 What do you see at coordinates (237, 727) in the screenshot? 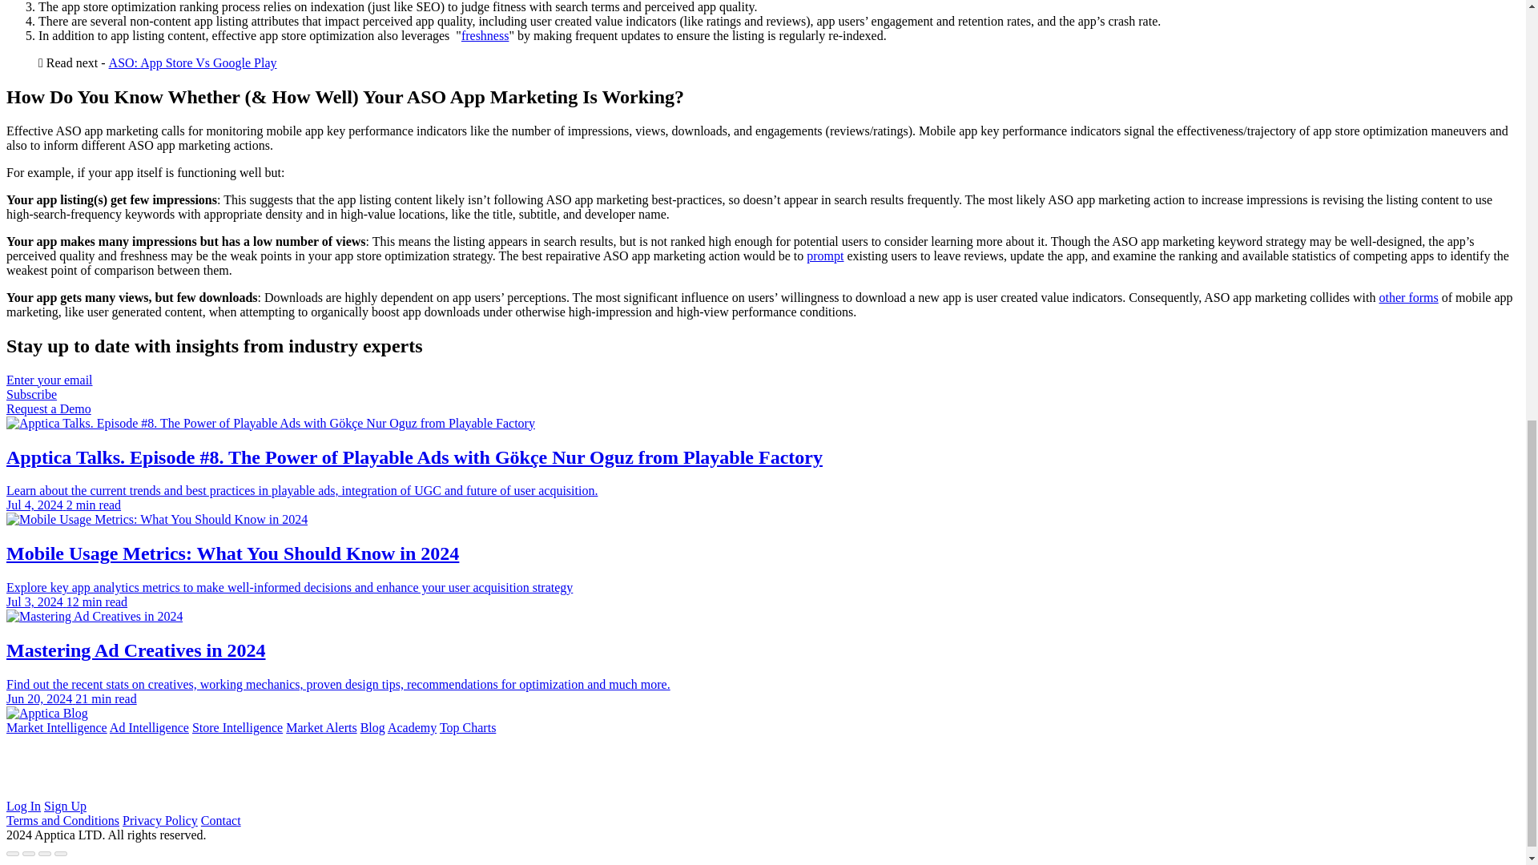
I see `Store Intelligence` at bounding box center [237, 727].